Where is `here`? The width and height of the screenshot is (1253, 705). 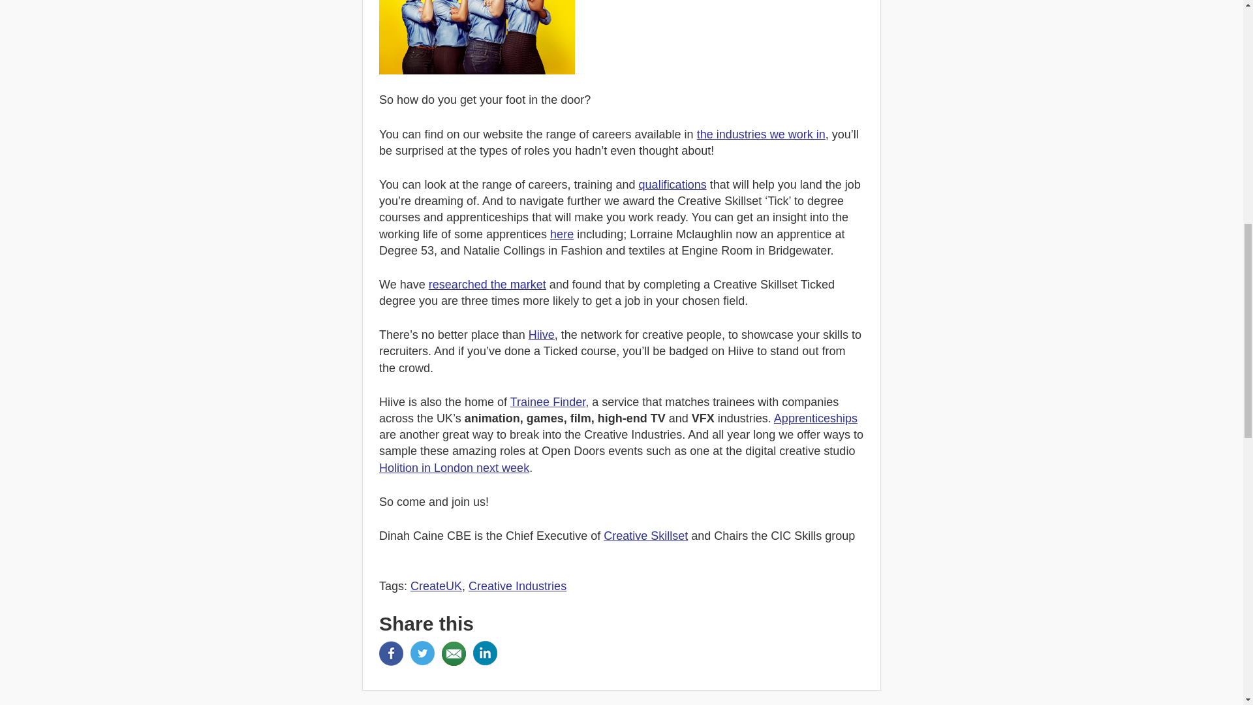
here is located at coordinates (561, 234).